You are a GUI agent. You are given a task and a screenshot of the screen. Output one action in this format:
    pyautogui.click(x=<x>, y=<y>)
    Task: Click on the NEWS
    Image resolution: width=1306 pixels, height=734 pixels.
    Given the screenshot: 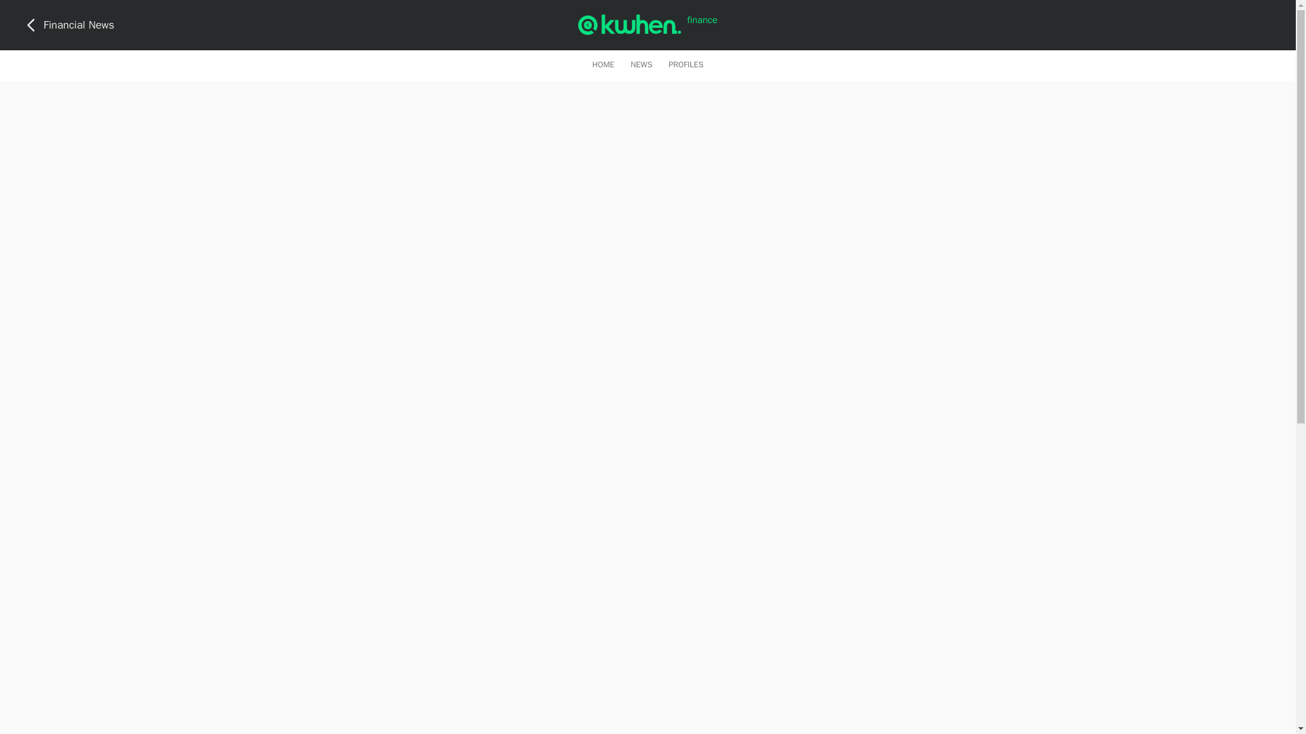 What is the action you would take?
    pyautogui.click(x=641, y=64)
    